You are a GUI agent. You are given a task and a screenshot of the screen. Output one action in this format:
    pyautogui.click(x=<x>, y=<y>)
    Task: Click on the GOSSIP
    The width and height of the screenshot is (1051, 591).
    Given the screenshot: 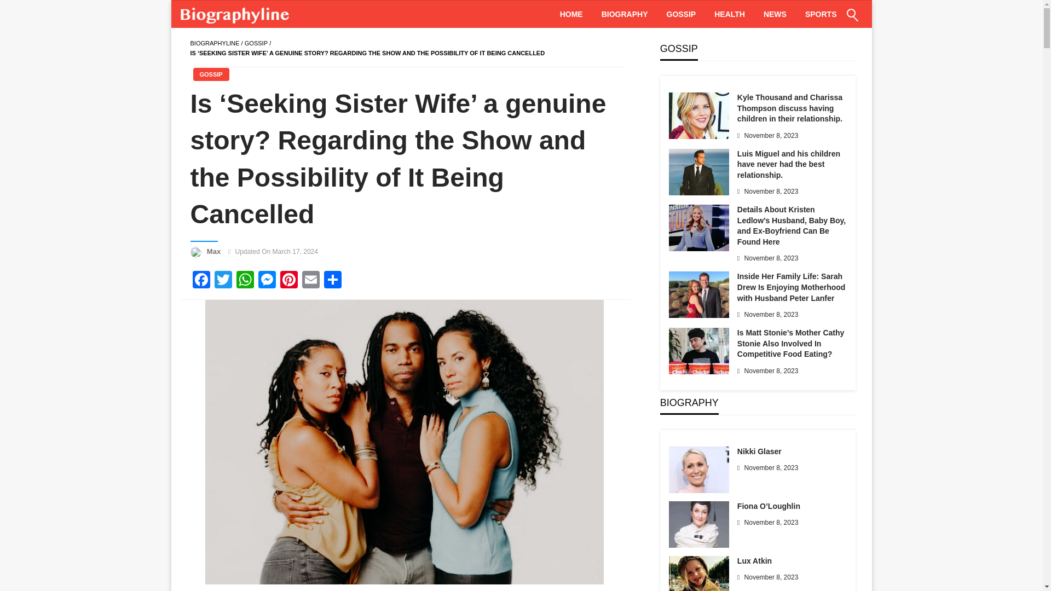 What is the action you would take?
    pyautogui.click(x=210, y=74)
    